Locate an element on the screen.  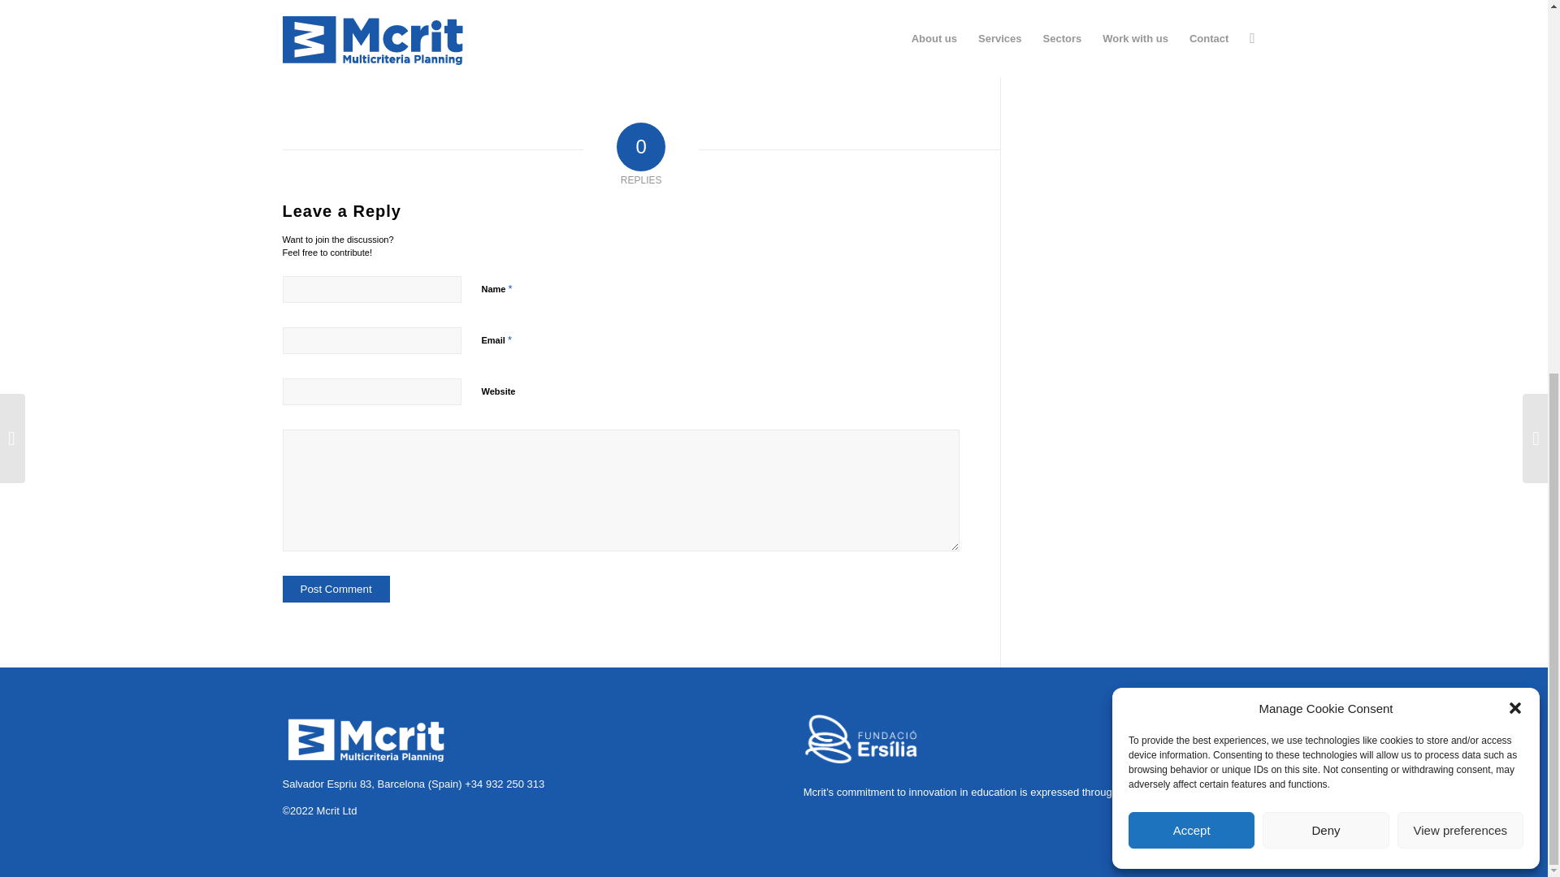
Deny is located at coordinates (1324, 186).